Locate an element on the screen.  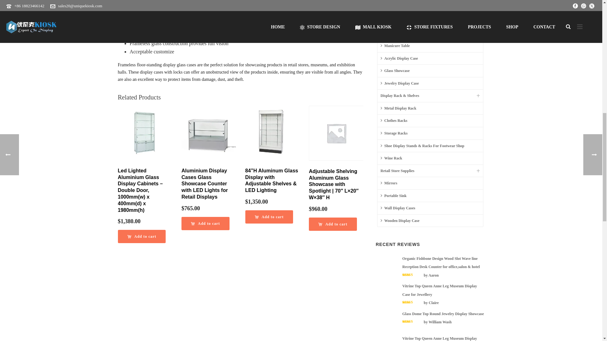
Rated 5 out of 5 is located at coordinates (412, 321).